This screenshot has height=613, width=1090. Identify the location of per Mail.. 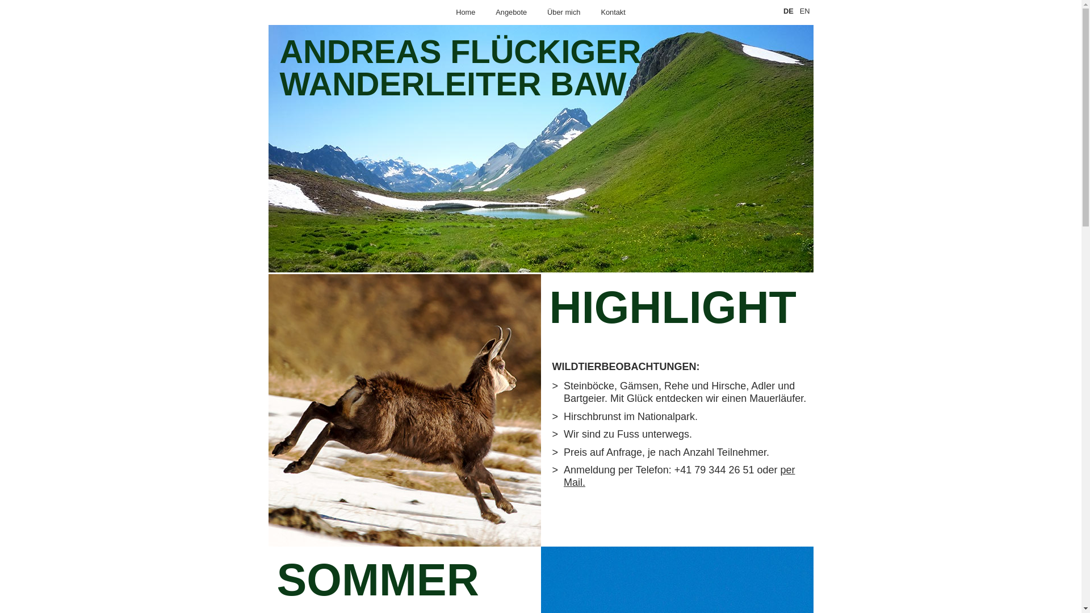
(679, 473).